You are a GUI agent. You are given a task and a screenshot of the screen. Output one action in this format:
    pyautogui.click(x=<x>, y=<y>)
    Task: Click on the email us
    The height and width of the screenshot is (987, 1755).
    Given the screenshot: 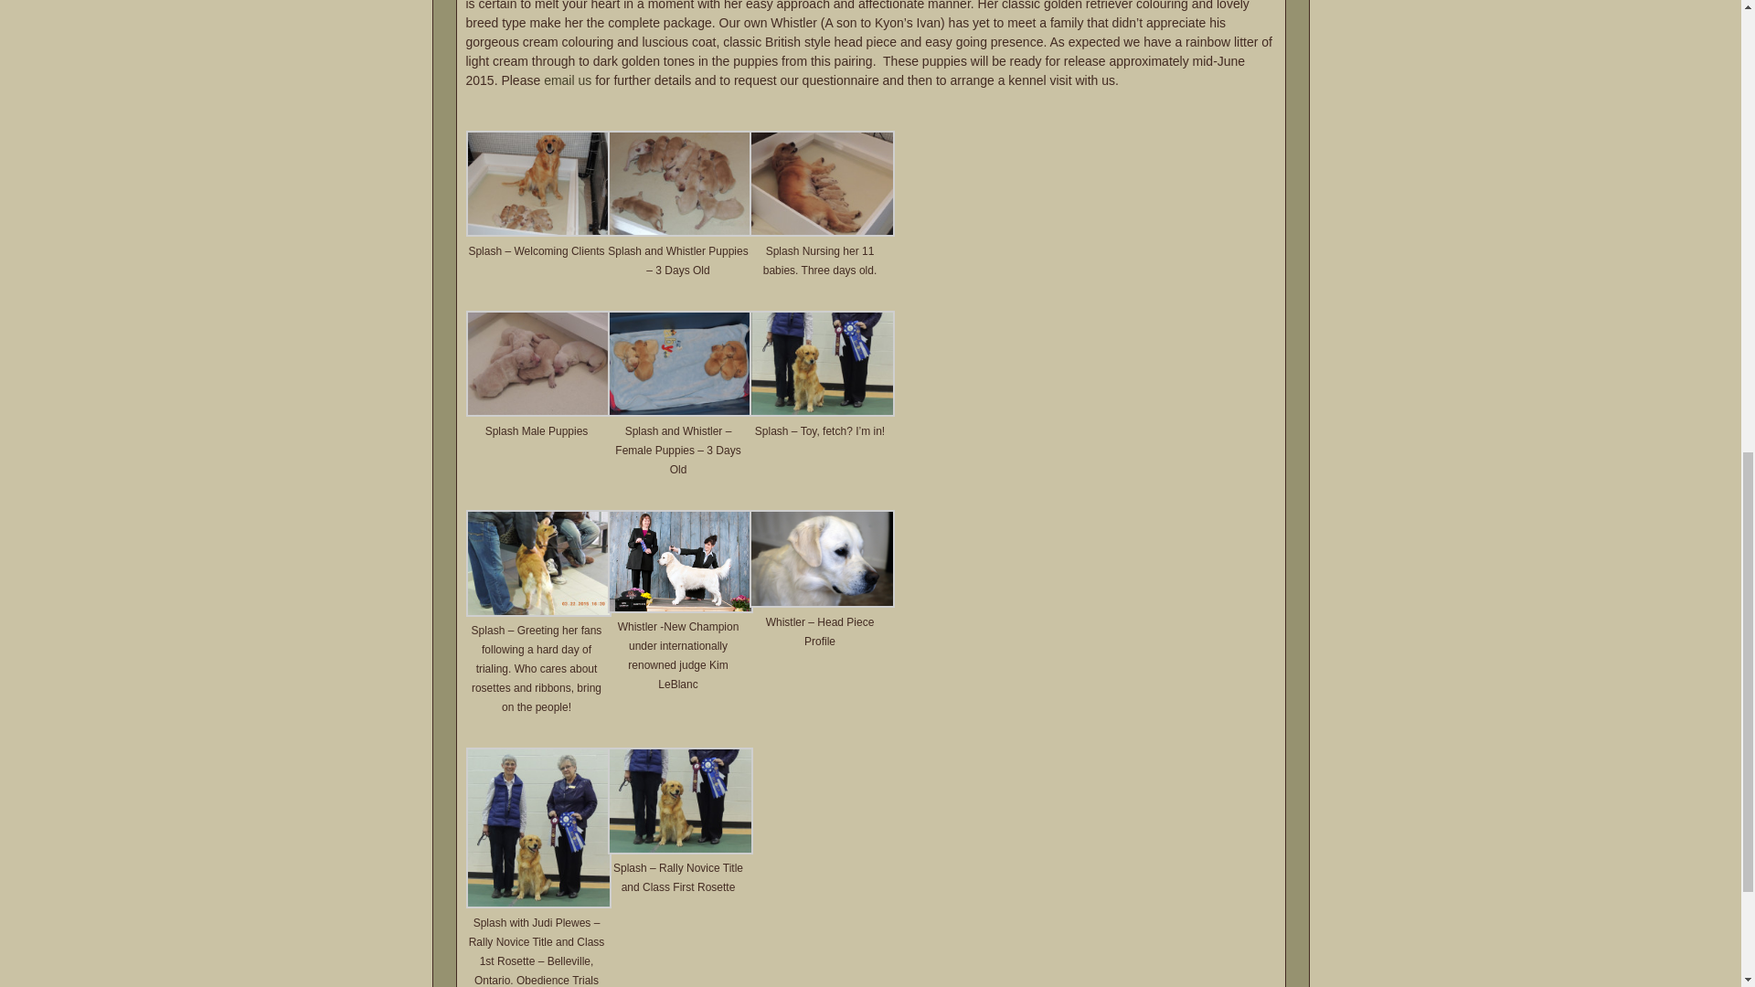 What is the action you would take?
    pyautogui.click(x=568, y=80)
    